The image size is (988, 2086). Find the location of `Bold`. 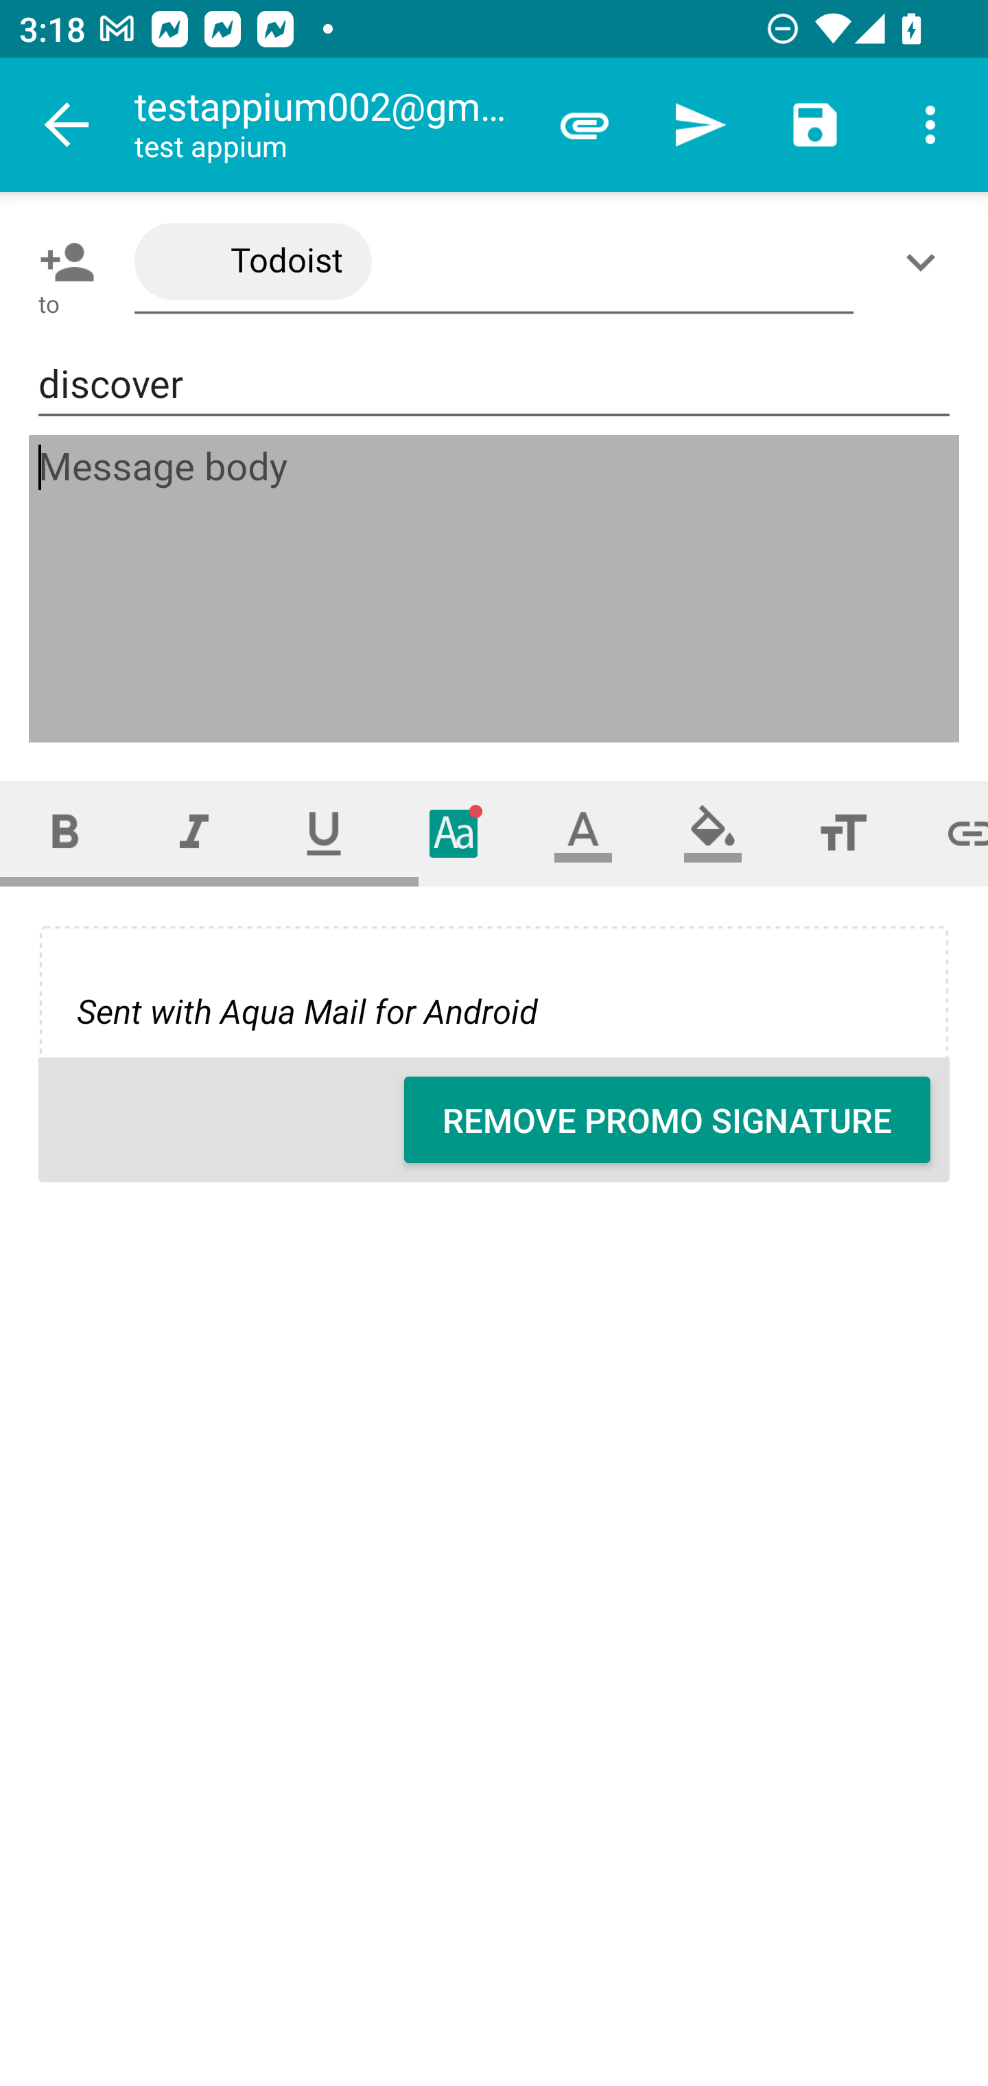

Bold is located at coordinates (64, 833).